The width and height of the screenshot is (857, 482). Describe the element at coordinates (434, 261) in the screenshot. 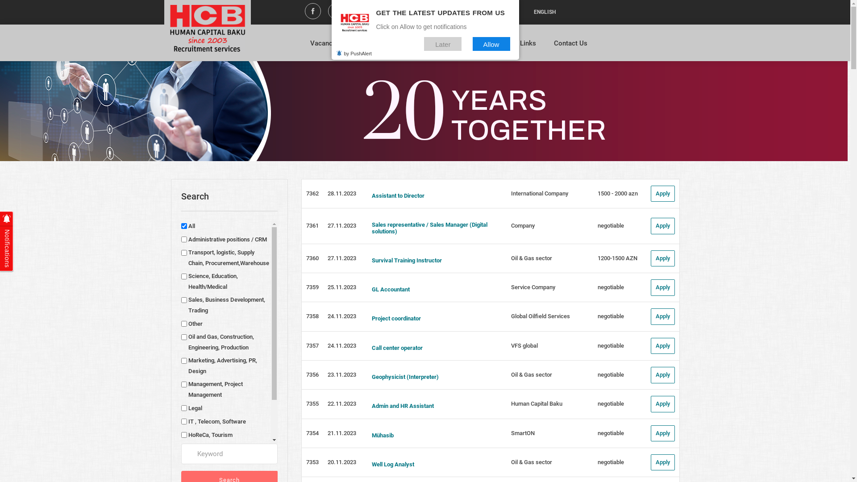

I see `Survival Training Instructor` at that location.